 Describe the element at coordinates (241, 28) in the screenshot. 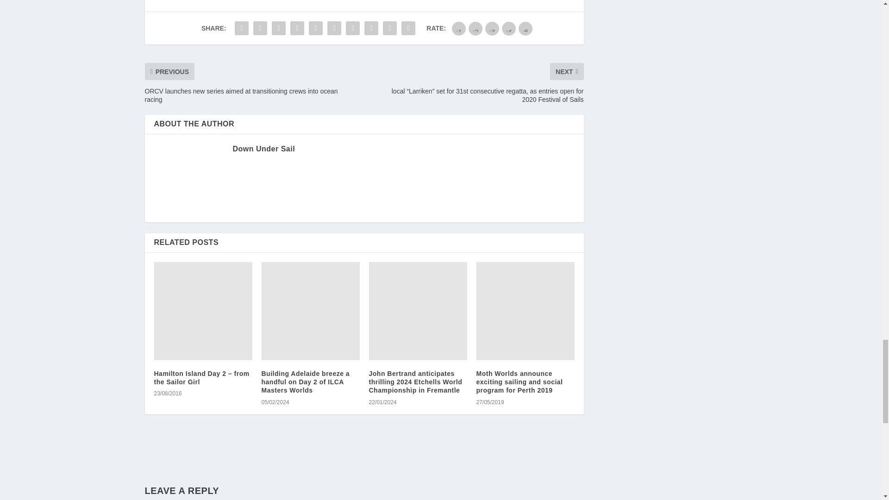

I see `Share "AUSTRALIAN WASZP CHAMPIONSHIPS 2020" via Facebook` at that location.